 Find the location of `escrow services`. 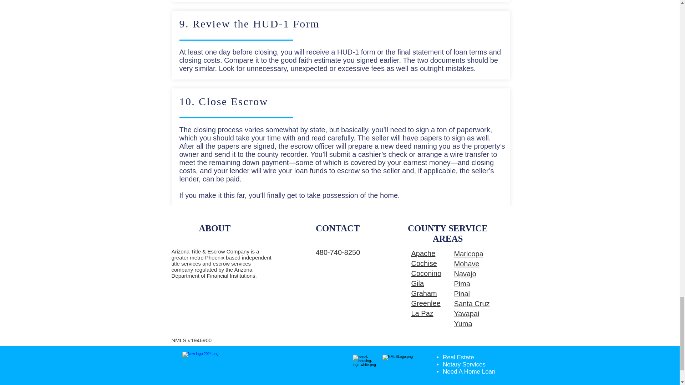

escrow services is located at coordinates (231, 264).